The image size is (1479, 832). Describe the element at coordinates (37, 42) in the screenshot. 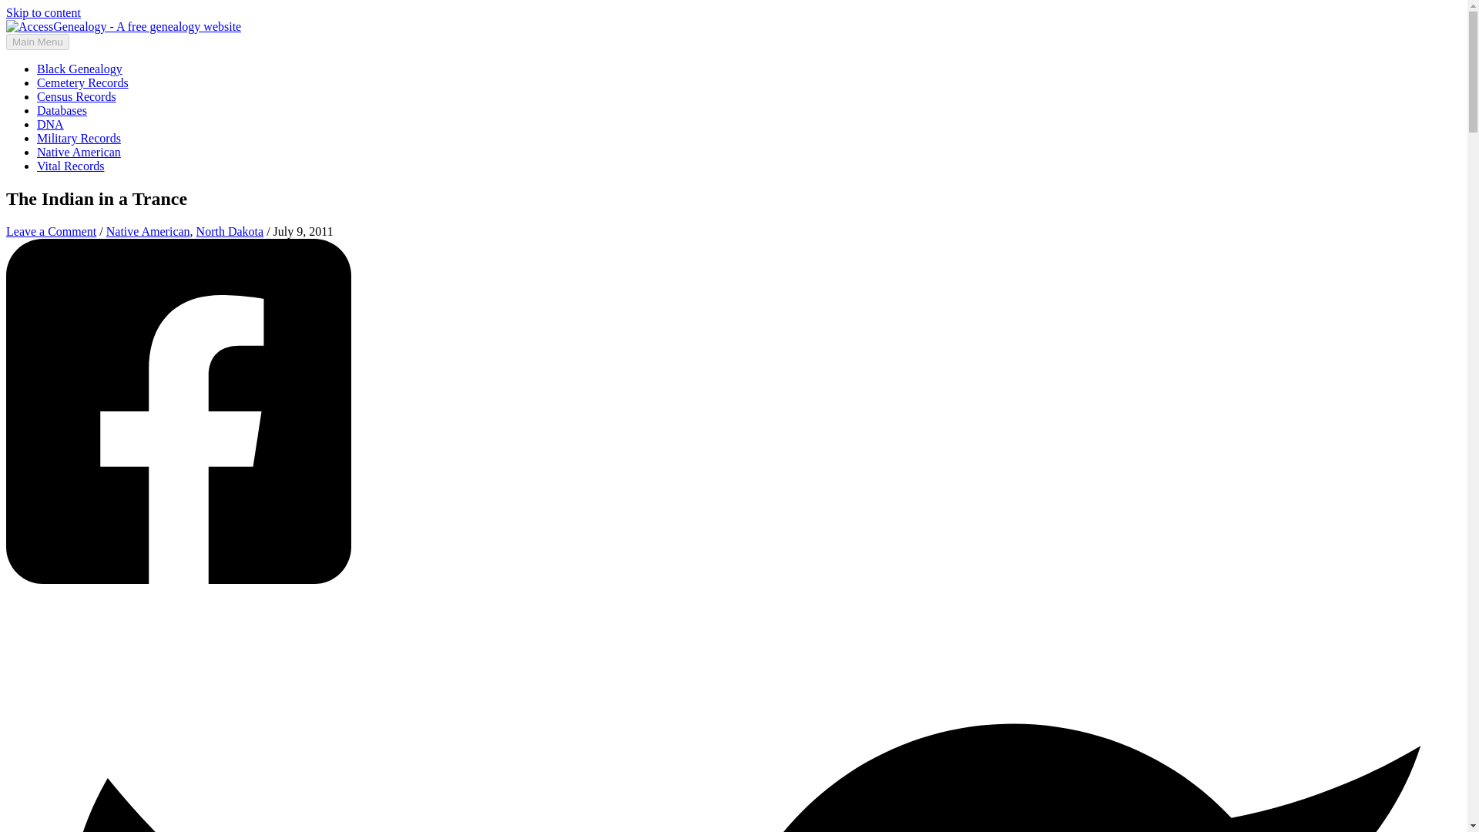

I see `Main Menu` at that location.